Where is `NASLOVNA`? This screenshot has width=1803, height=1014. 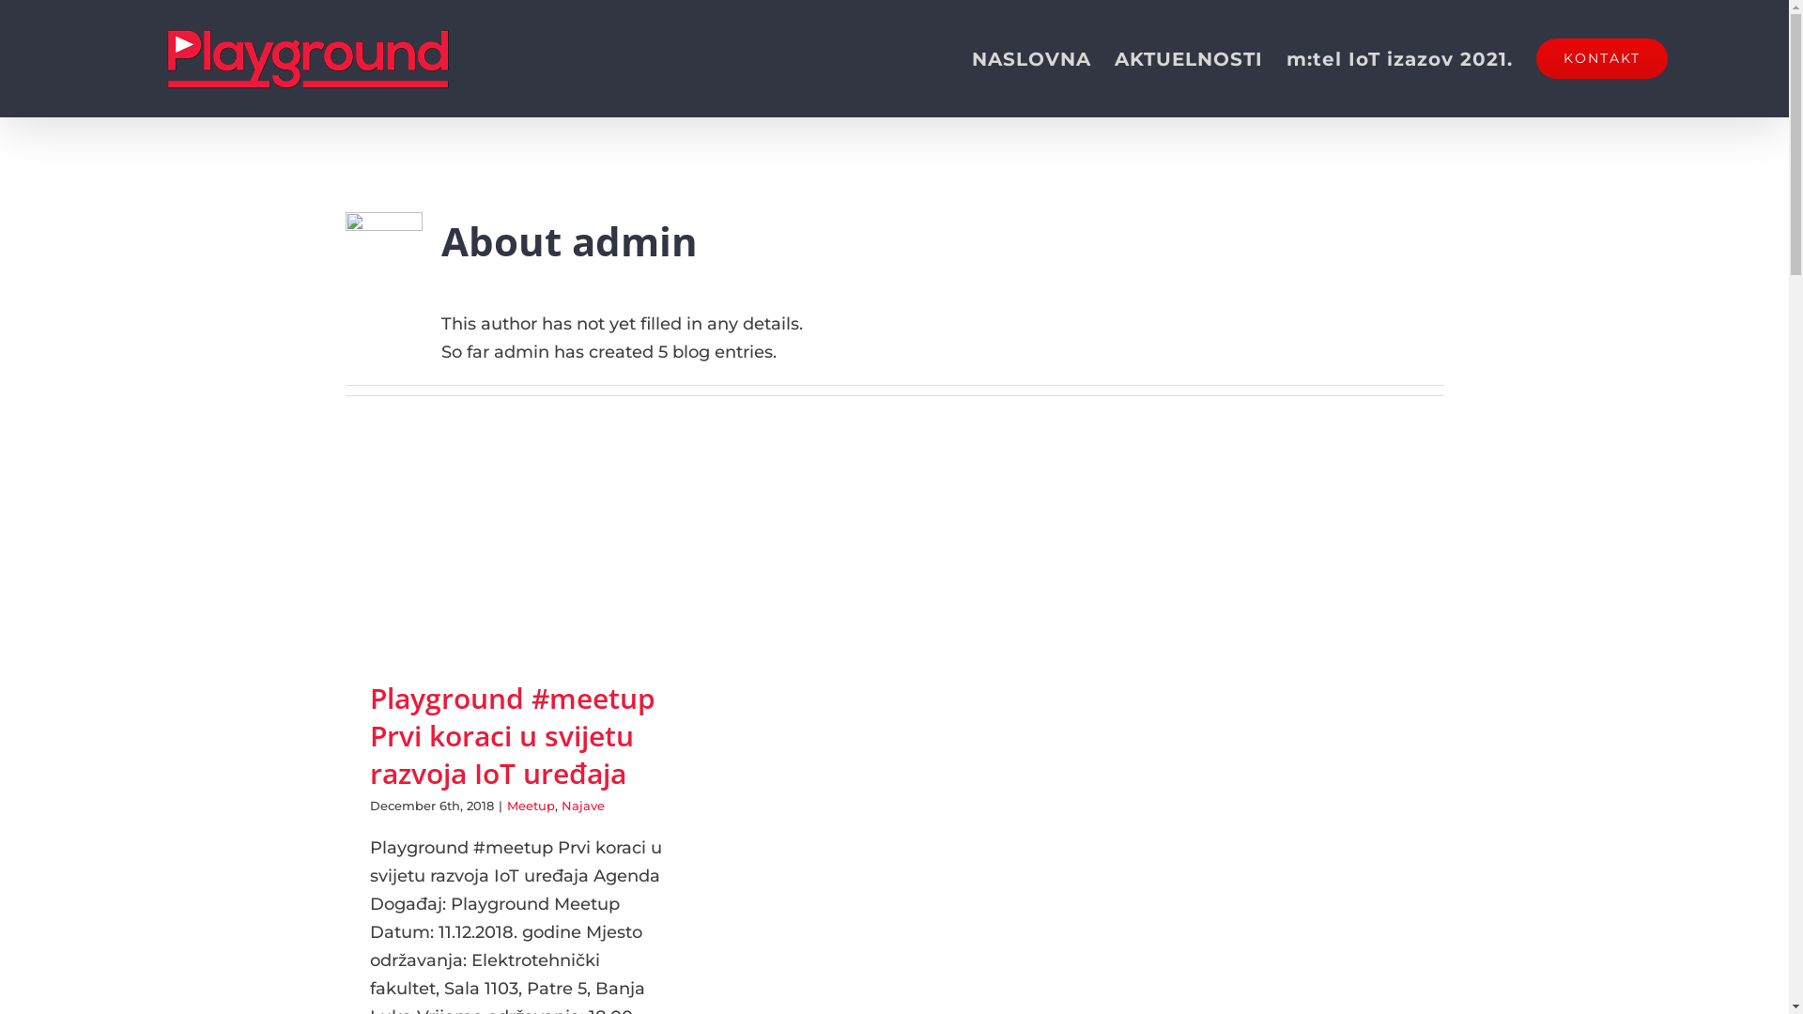 NASLOVNA is located at coordinates (1031, 58).